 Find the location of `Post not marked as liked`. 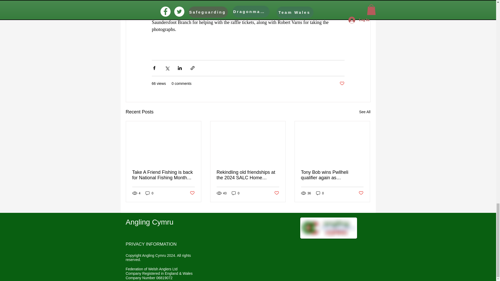

Post not marked as liked is located at coordinates (277, 193).